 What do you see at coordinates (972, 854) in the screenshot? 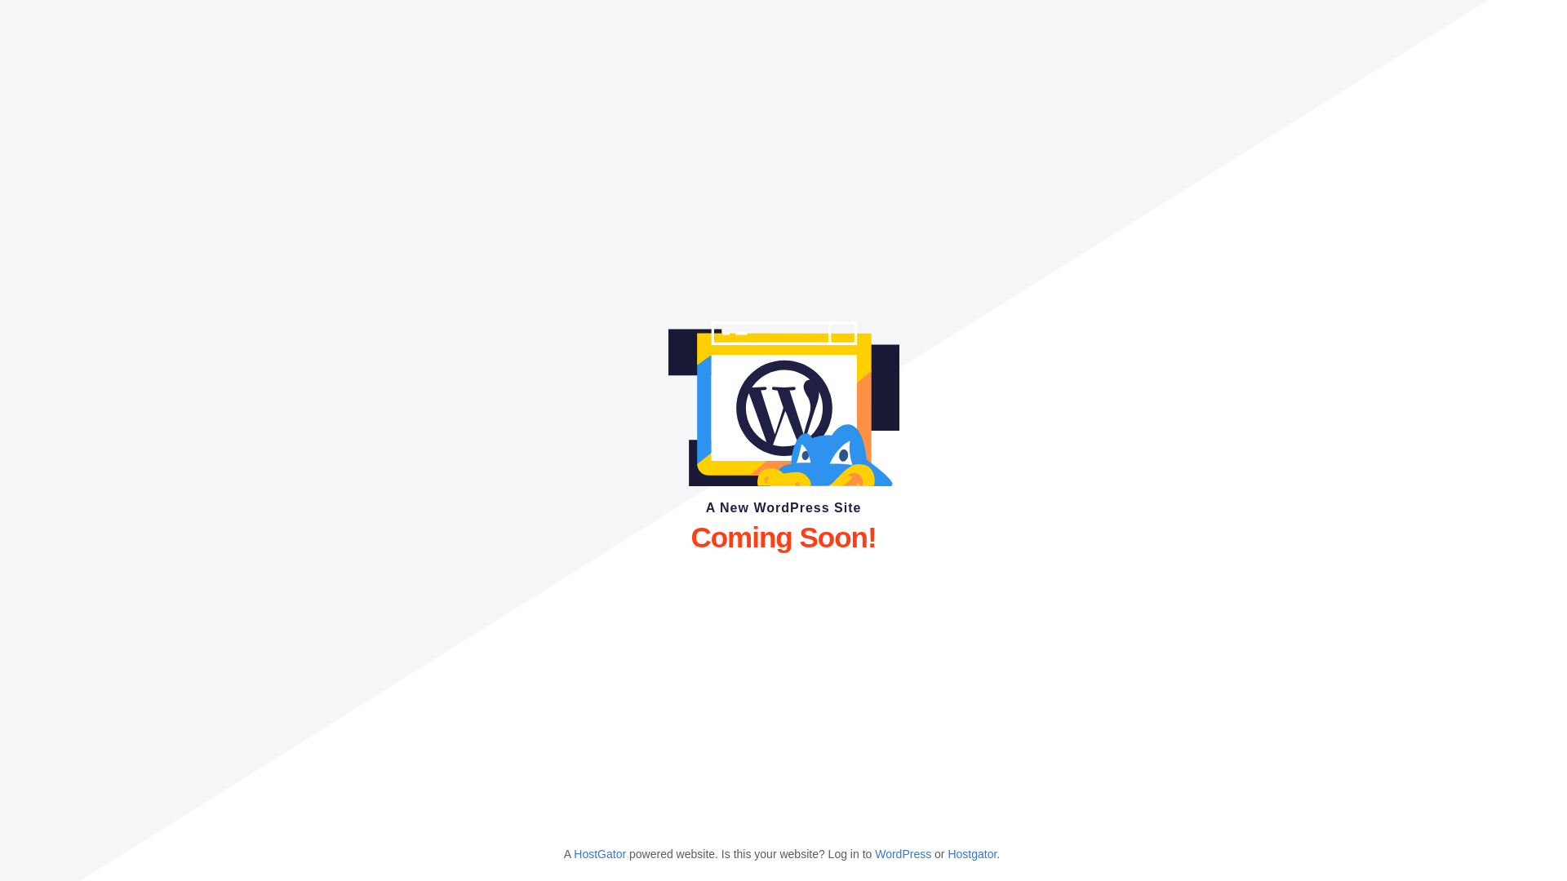
I see `Hostgator` at bounding box center [972, 854].